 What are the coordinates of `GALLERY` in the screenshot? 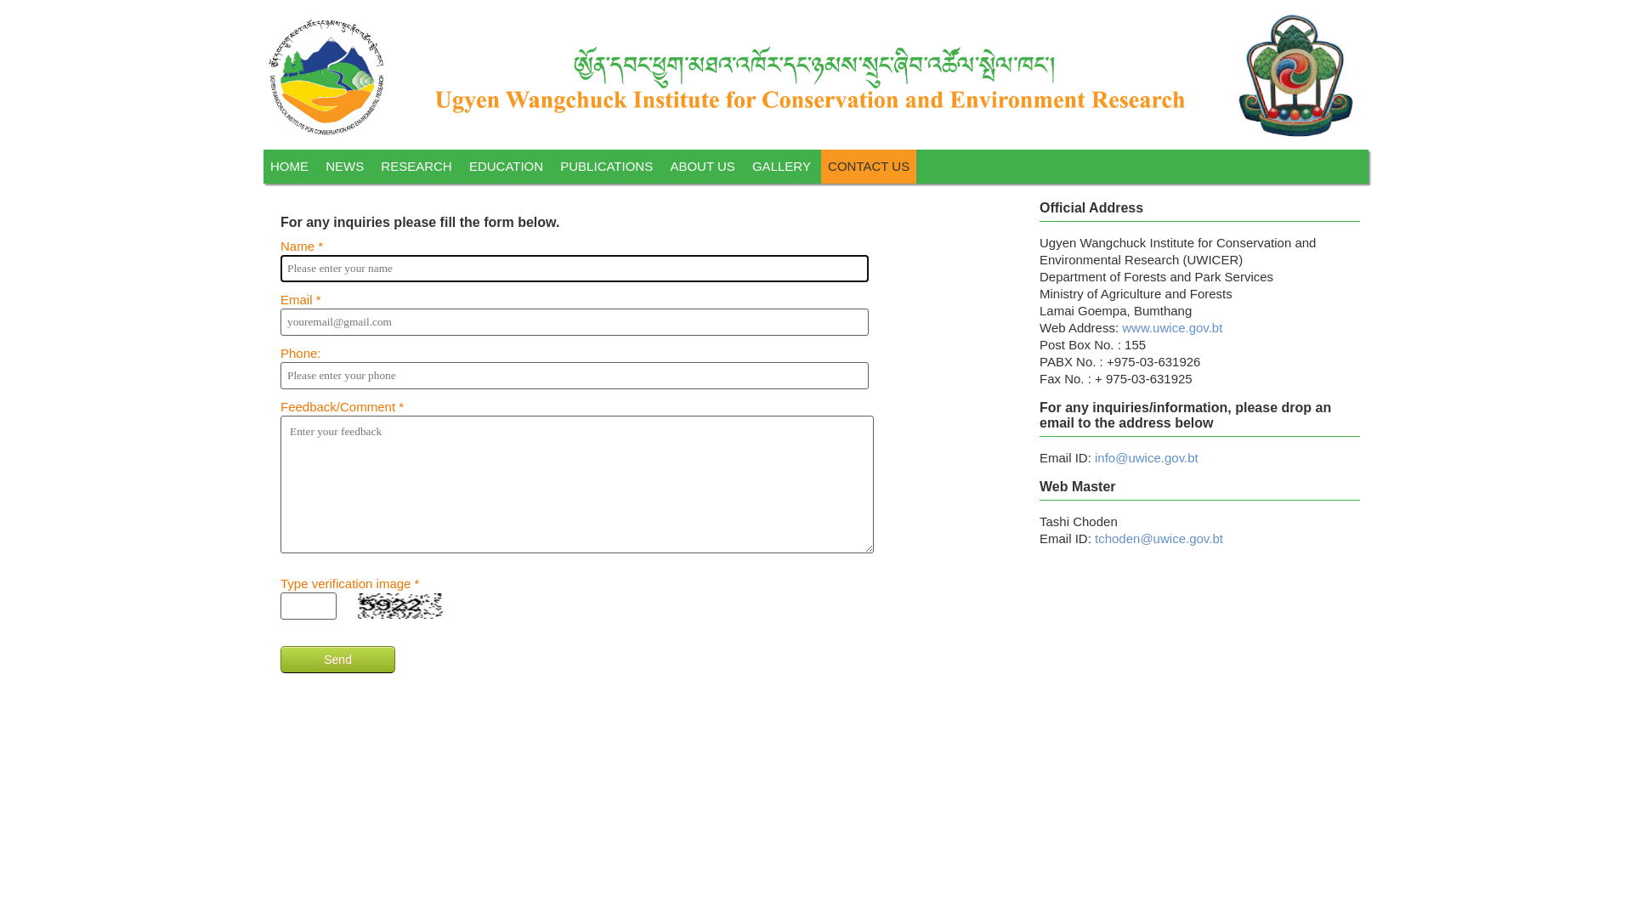 It's located at (782, 167).